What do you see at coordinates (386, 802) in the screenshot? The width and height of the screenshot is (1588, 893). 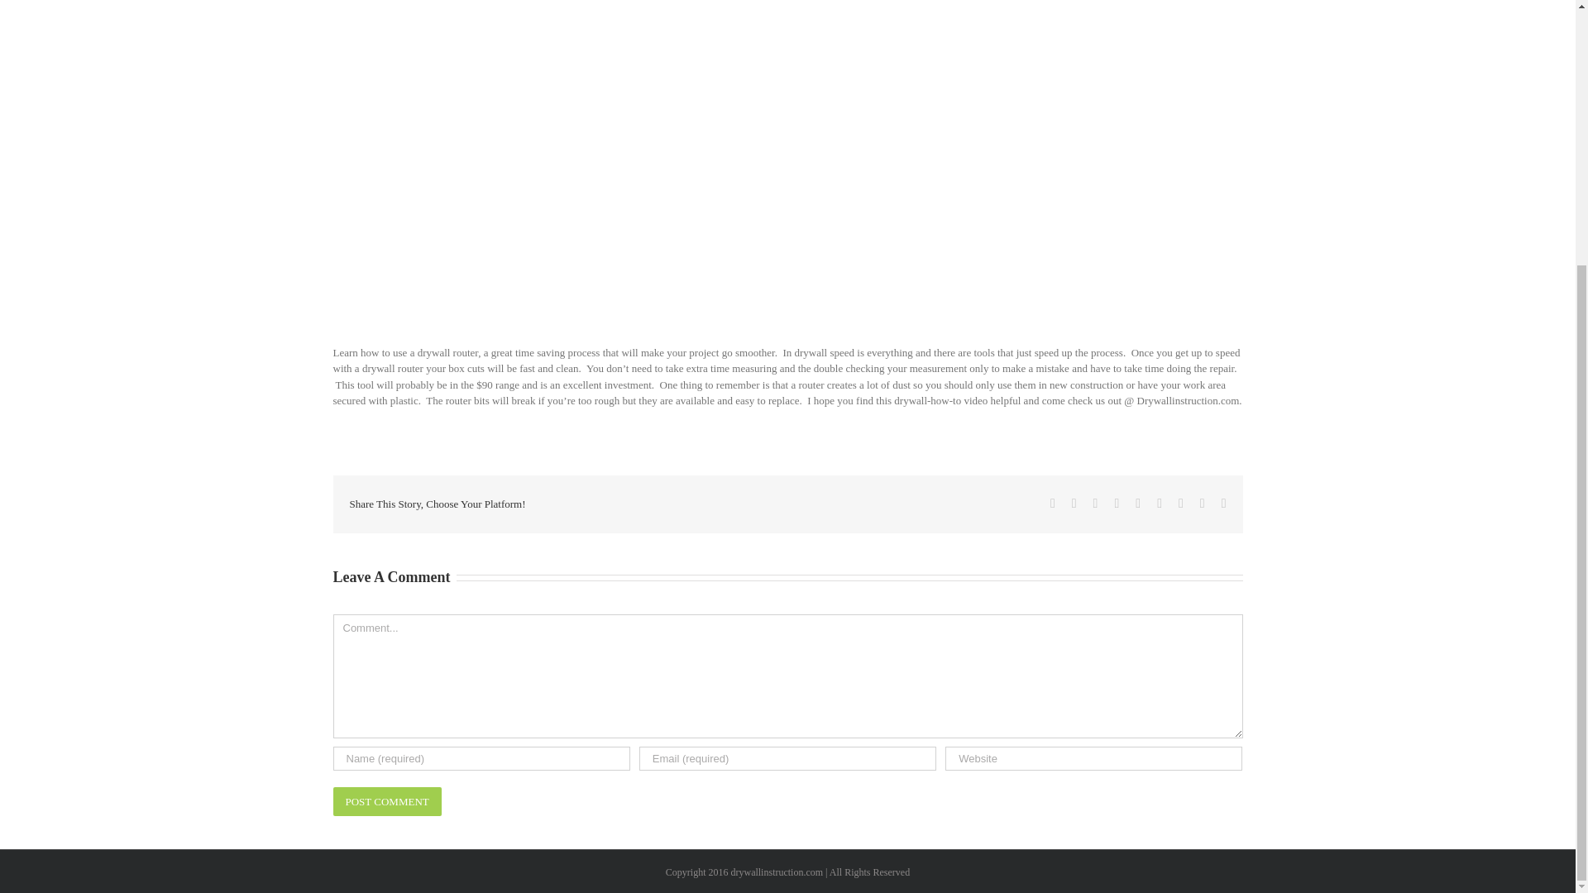 I see `Post Comment` at bounding box center [386, 802].